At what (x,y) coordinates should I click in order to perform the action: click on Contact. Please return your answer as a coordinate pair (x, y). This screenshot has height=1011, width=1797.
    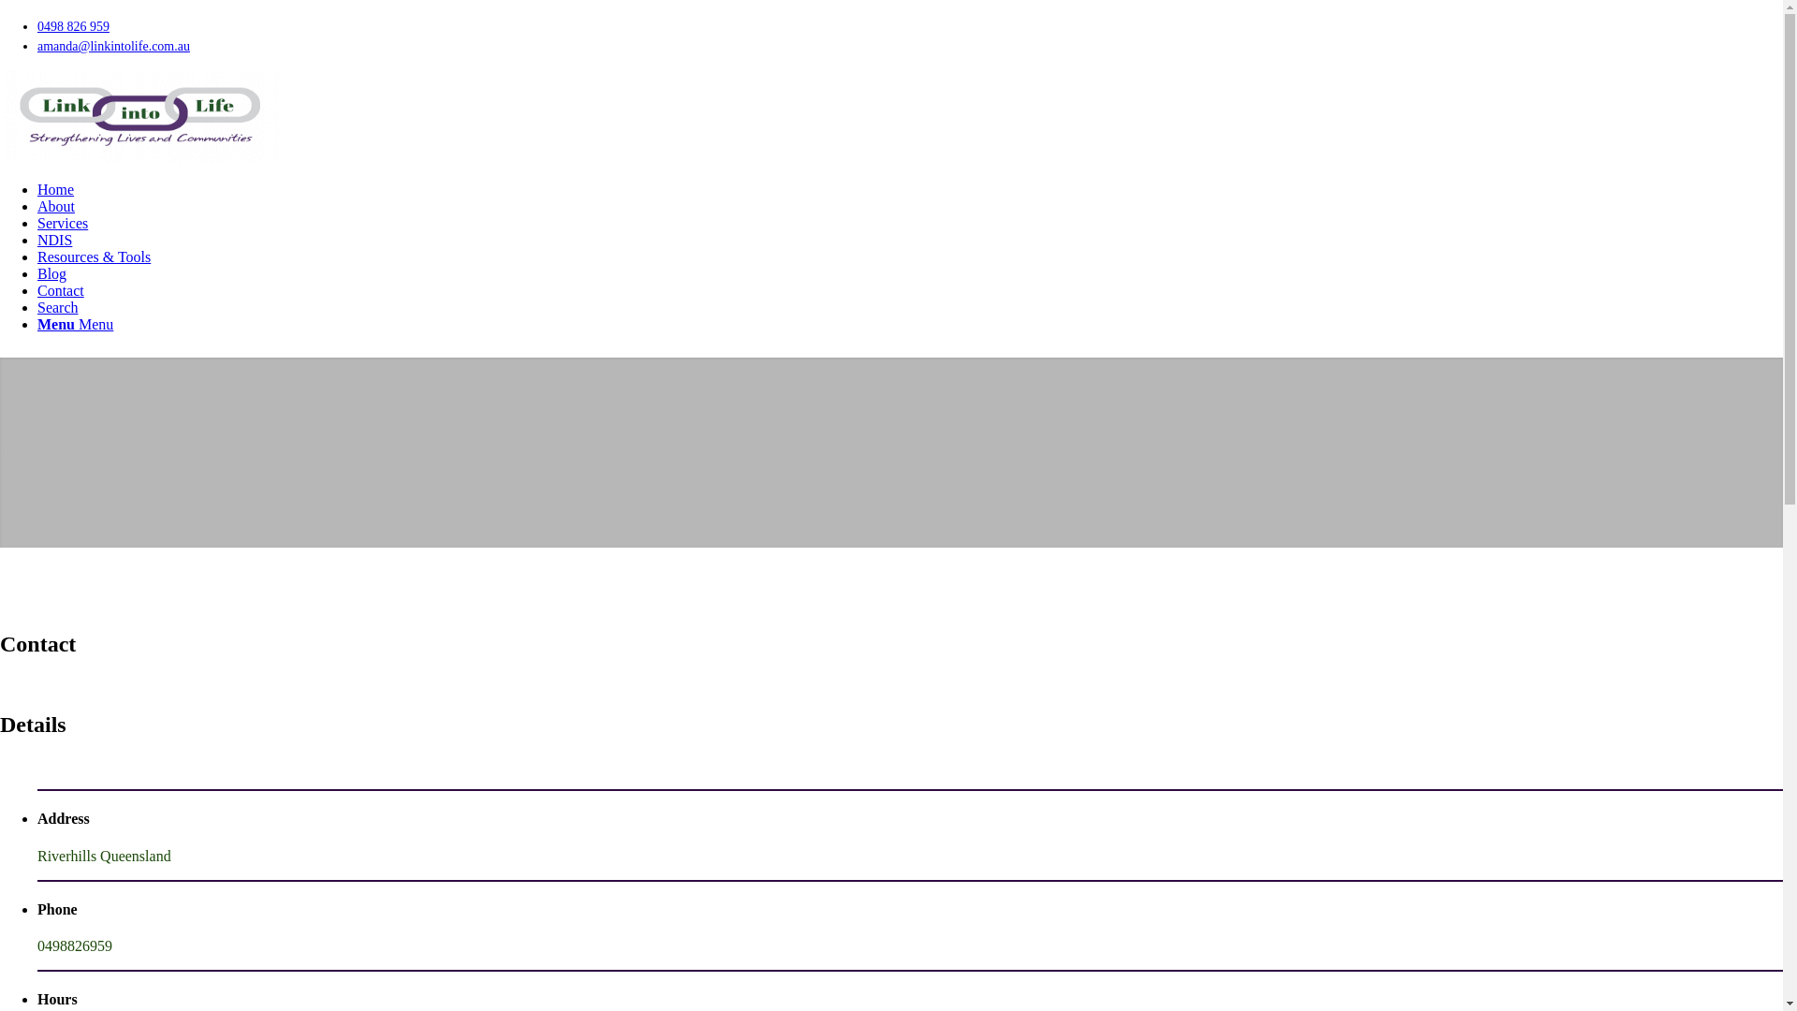
    Looking at the image, I should click on (61, 290).